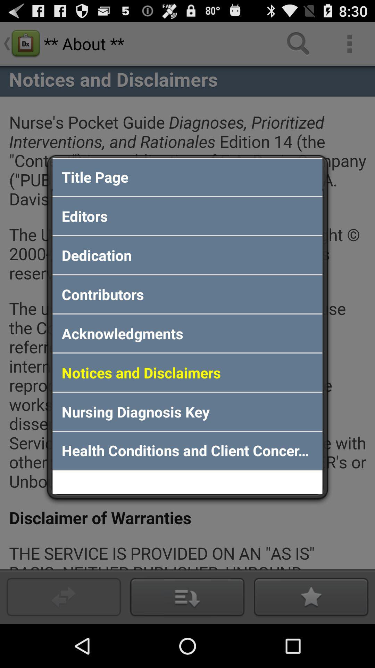 This screenshot has height=668, width=375. Describe the element at coordinates (187, 412) in the screenshot. I see `choose item above health conditions and icon` at that location.